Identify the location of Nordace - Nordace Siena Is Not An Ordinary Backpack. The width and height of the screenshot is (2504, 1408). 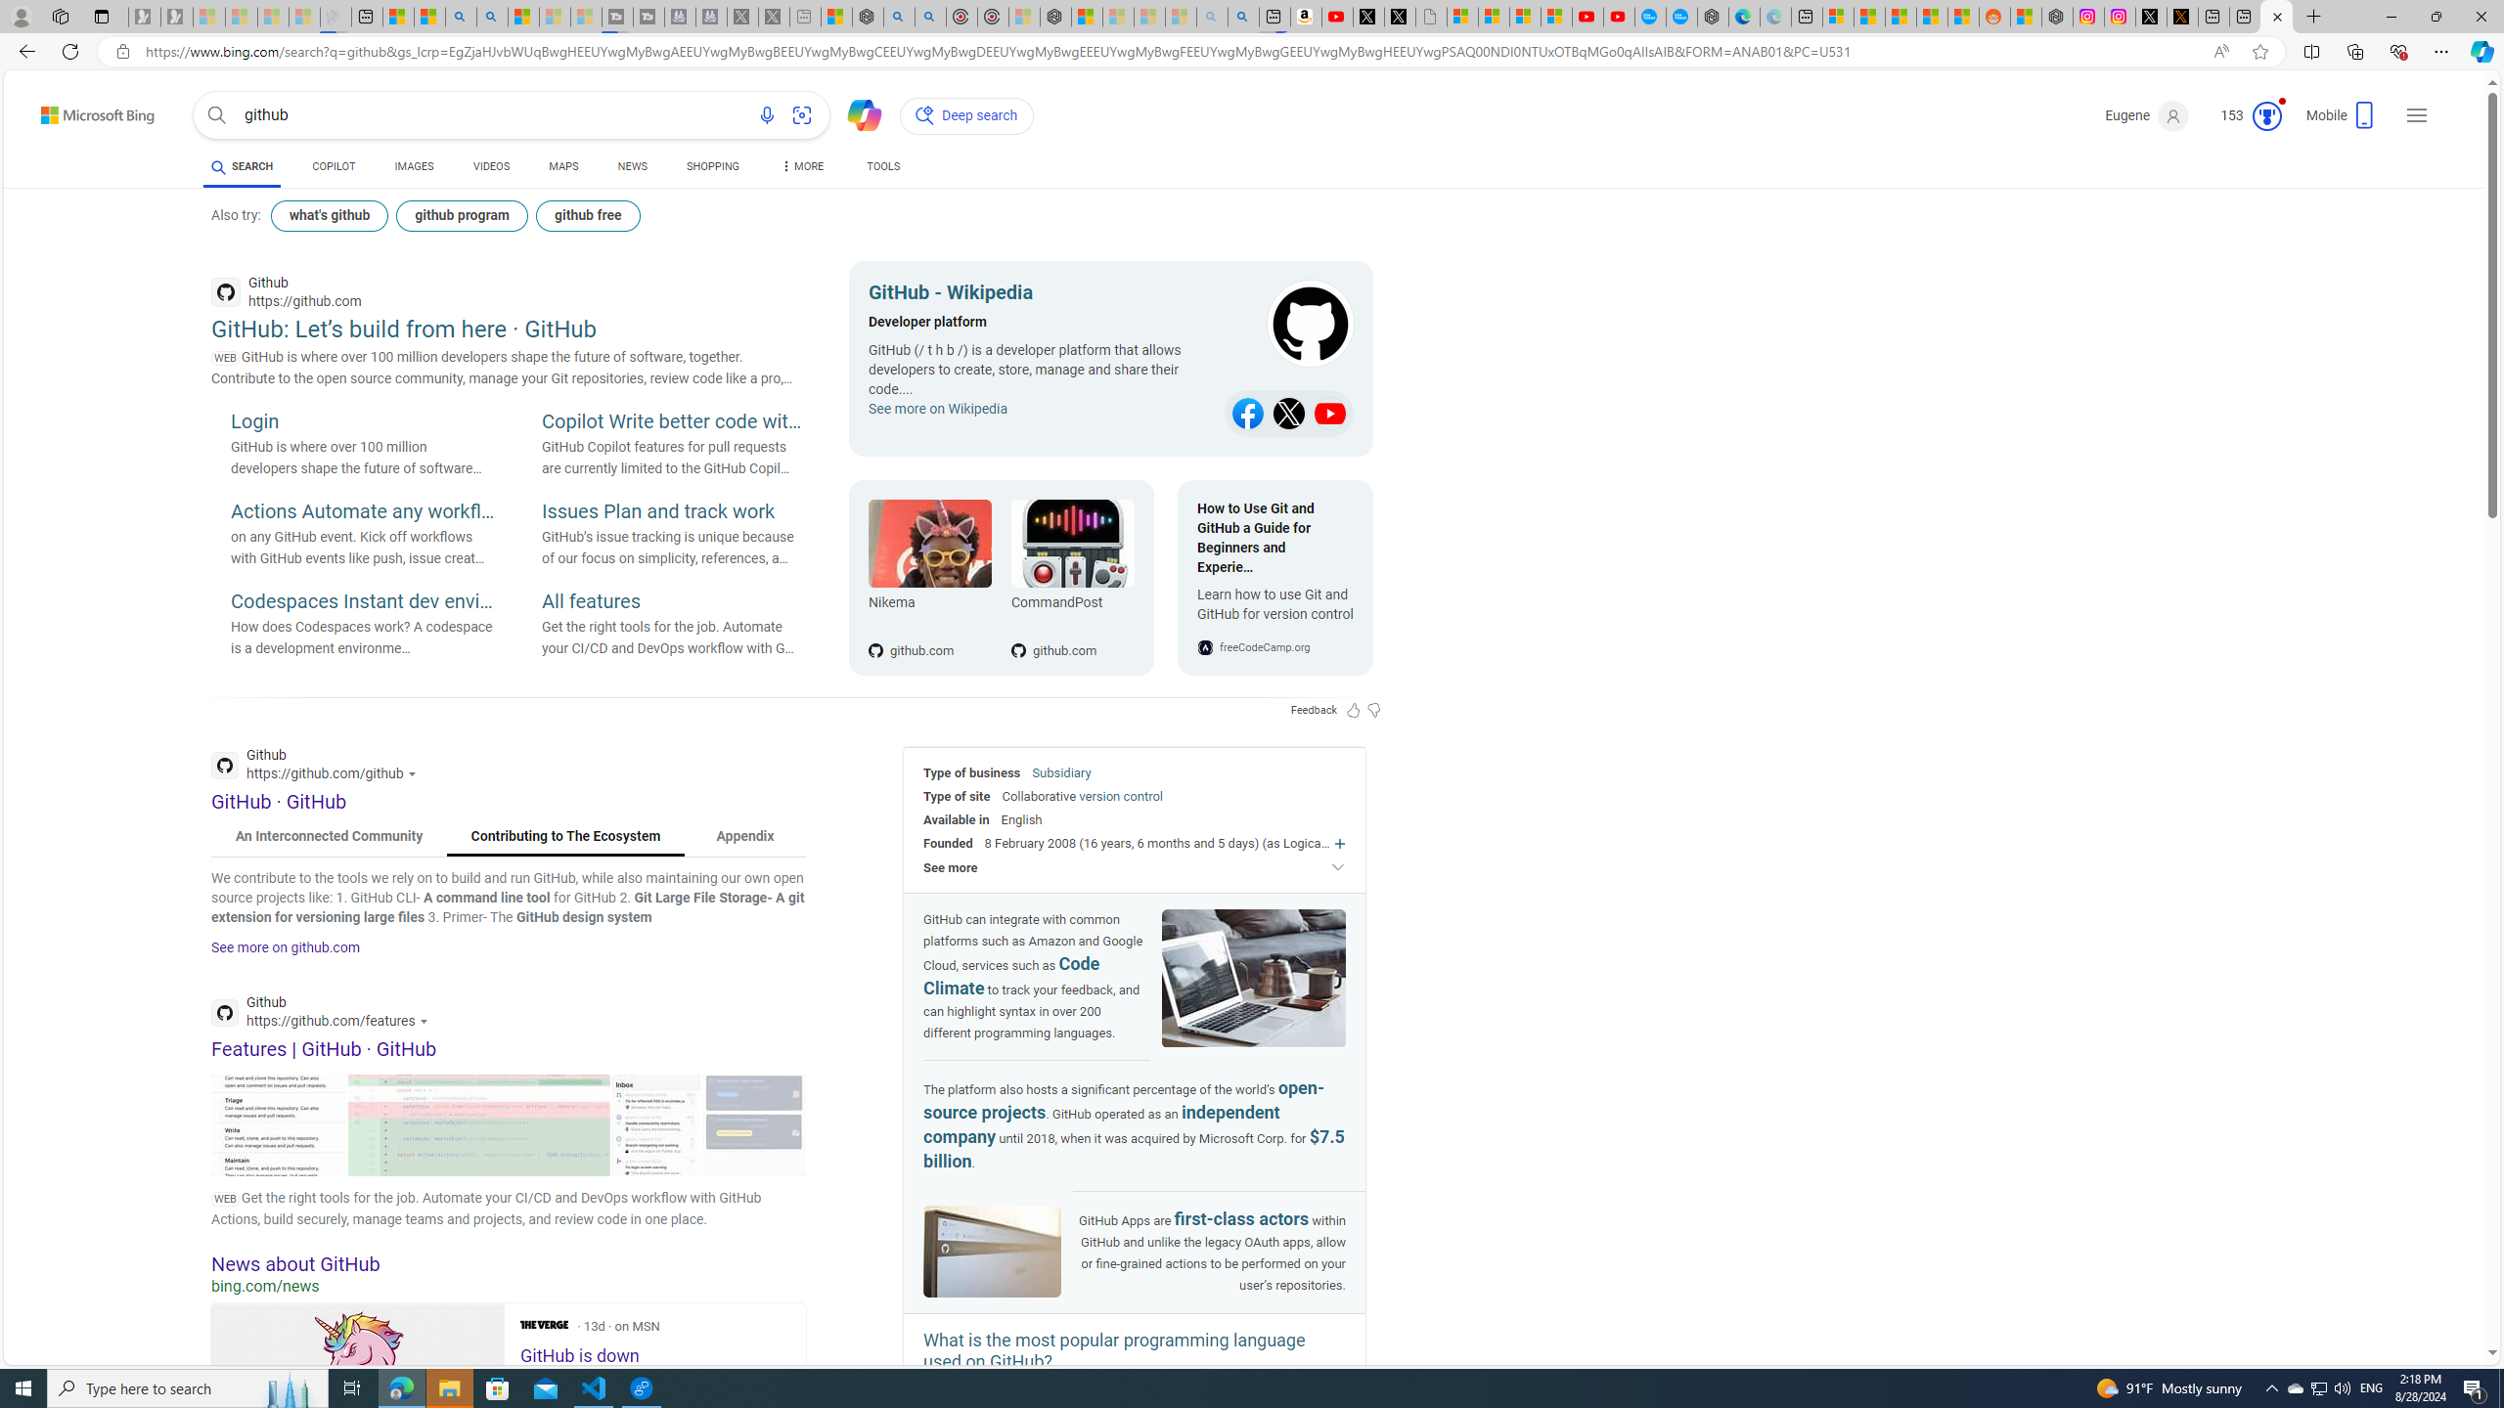
(1054, 17).